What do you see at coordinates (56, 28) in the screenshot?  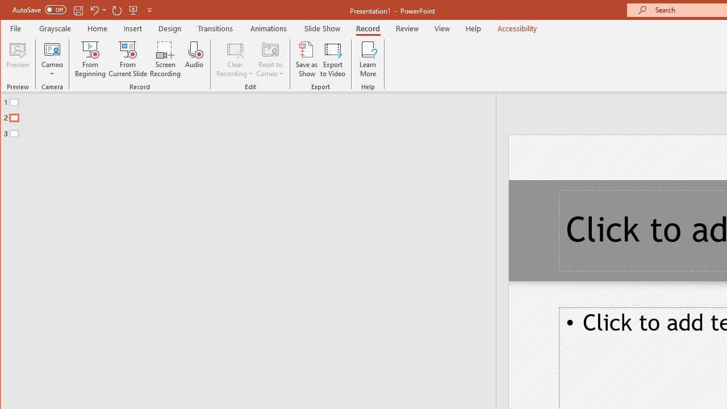 I see `Grayscale` at bounding box center [56, 28].